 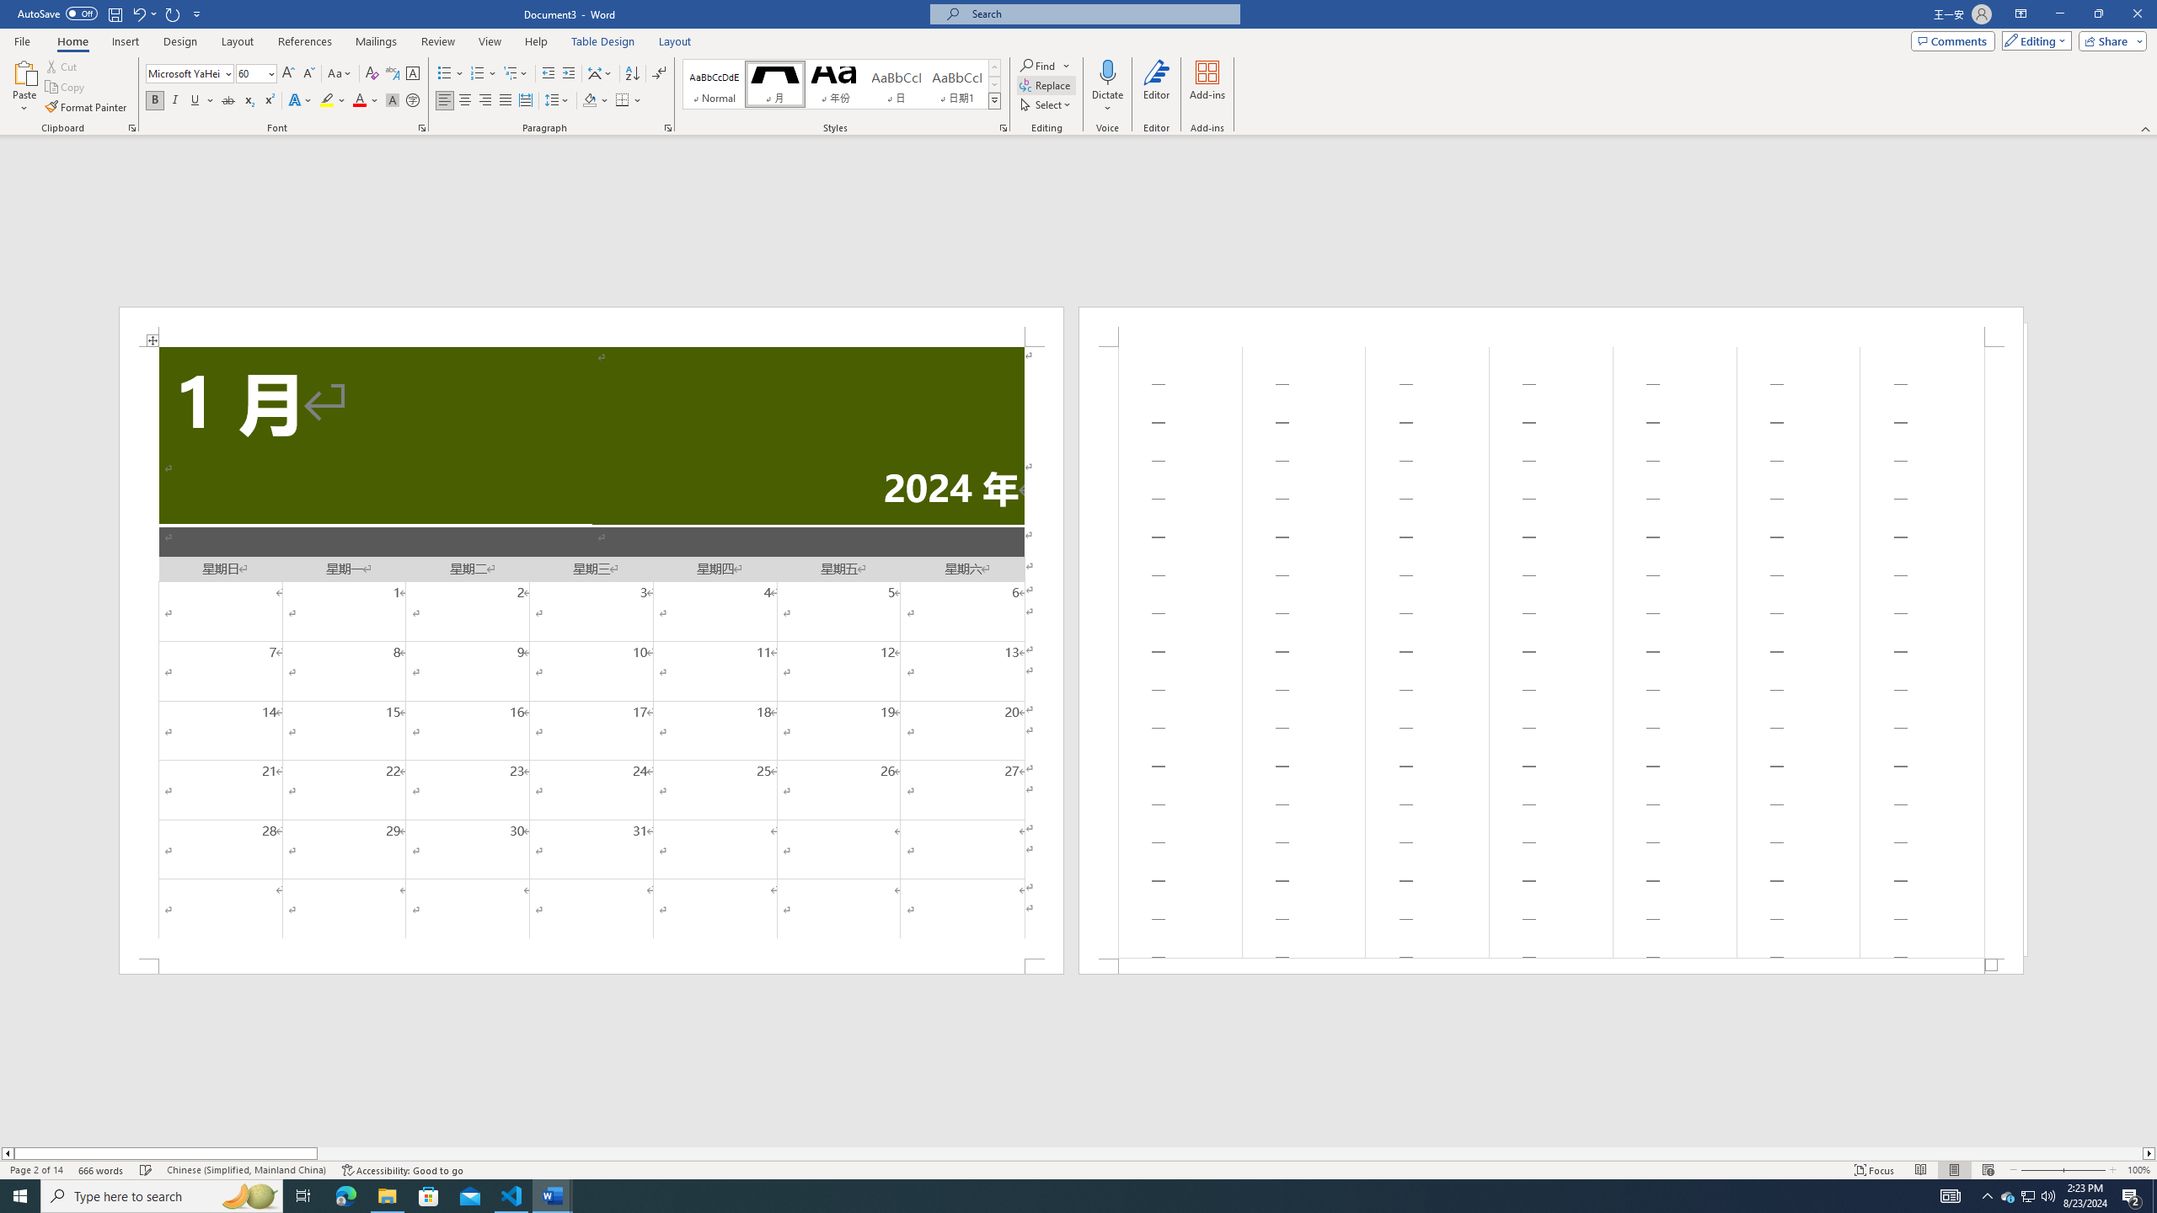 I want to click on Character Shading, so click(x=393, y=101).